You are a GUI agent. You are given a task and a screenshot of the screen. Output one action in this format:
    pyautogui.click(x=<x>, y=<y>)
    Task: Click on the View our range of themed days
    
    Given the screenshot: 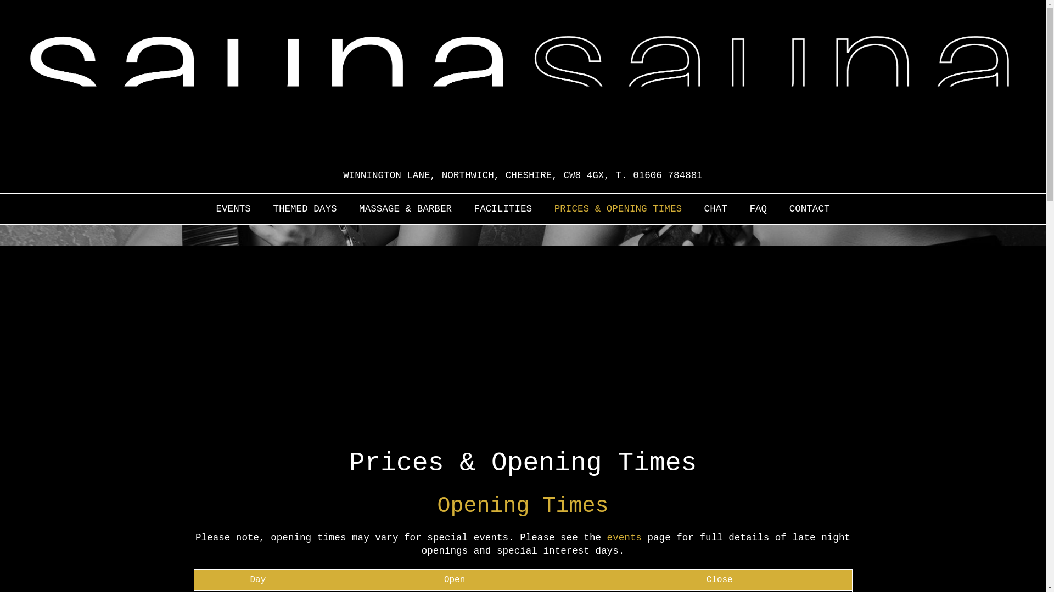 What is the action you would take?
    pyautogui.click(x=304, y=208)
    